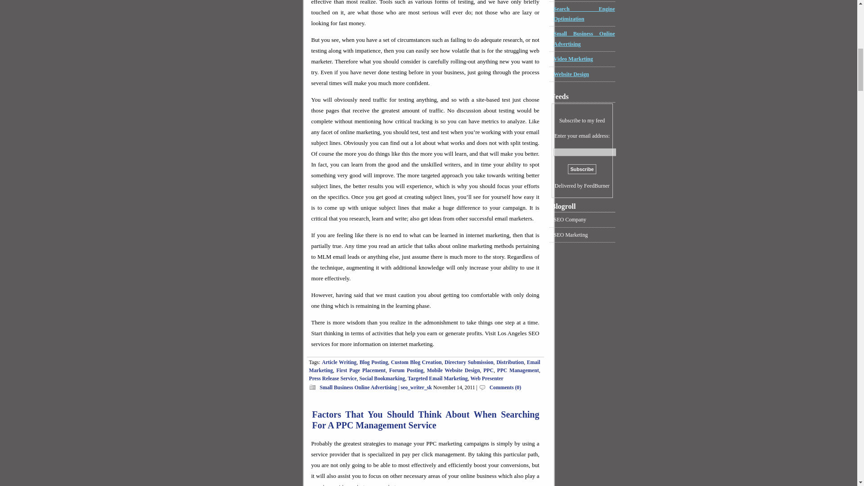  I want to click on Web Presenter, so click(486, 378).